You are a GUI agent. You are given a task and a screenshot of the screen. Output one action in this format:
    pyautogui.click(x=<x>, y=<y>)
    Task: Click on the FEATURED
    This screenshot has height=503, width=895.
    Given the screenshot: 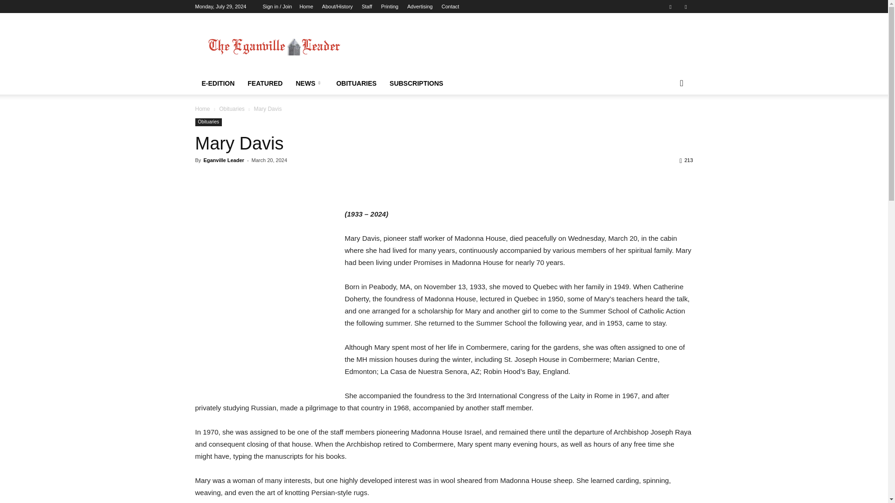 What is the action you would take?
    pyautogui.click(x=265, y=83)
    